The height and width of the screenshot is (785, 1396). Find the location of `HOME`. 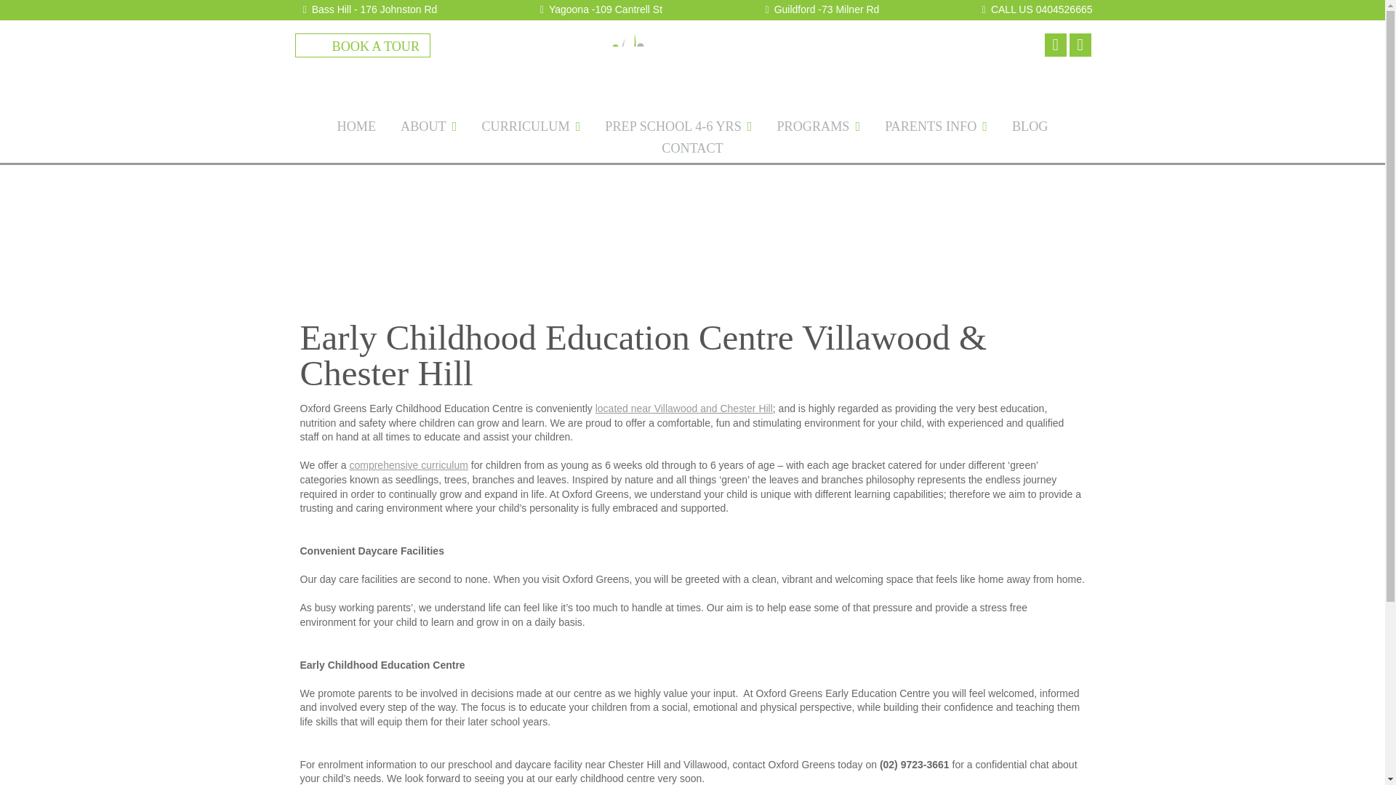

HOME is located at coordinates (356, 131).